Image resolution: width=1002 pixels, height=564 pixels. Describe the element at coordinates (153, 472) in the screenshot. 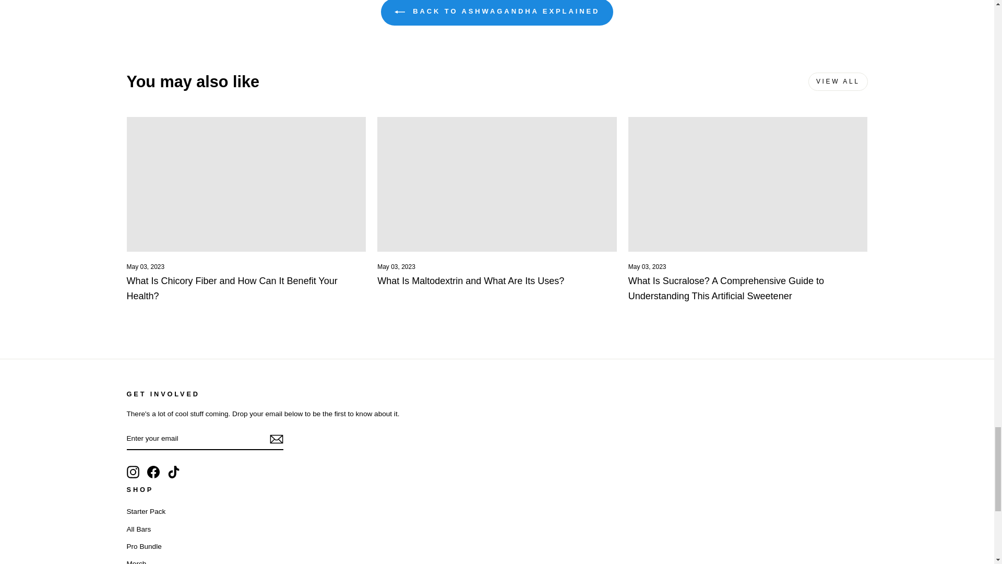

I see `Atlas Bar on Facebook` at that location.